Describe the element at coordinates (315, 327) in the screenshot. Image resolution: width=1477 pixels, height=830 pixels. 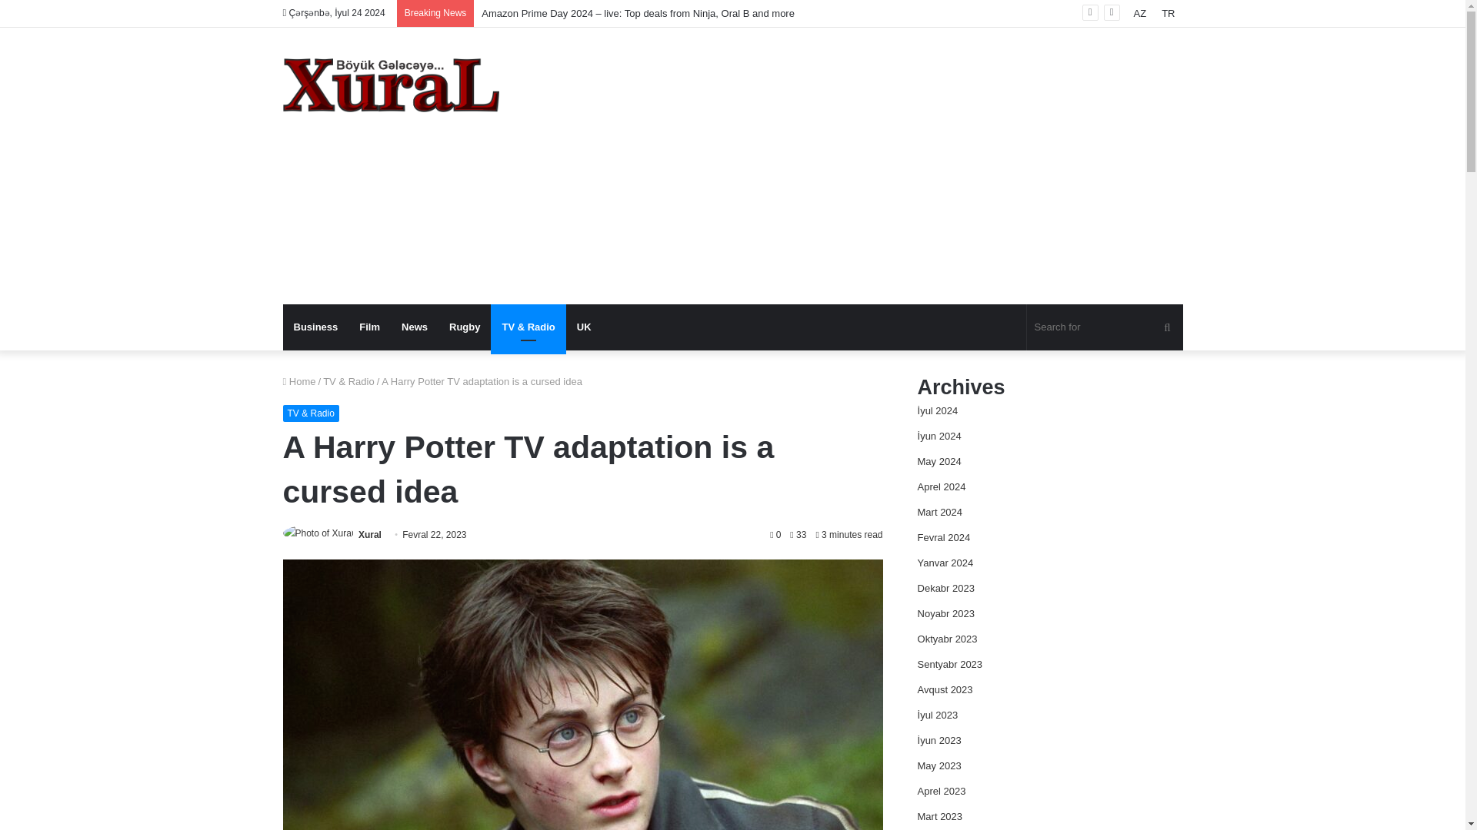
I see `Business` at that location.